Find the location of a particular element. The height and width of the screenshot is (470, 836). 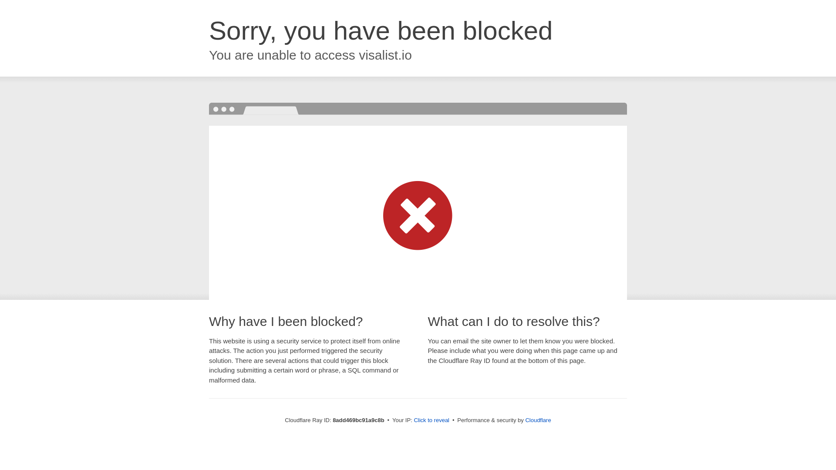

Click to reveal is located at coordinates (431, 420).